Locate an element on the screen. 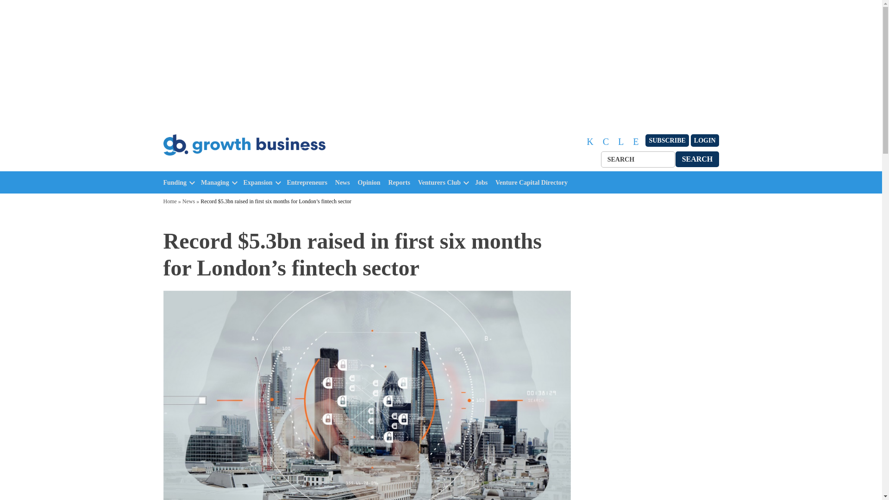  News is located at coordinates (344, 182).